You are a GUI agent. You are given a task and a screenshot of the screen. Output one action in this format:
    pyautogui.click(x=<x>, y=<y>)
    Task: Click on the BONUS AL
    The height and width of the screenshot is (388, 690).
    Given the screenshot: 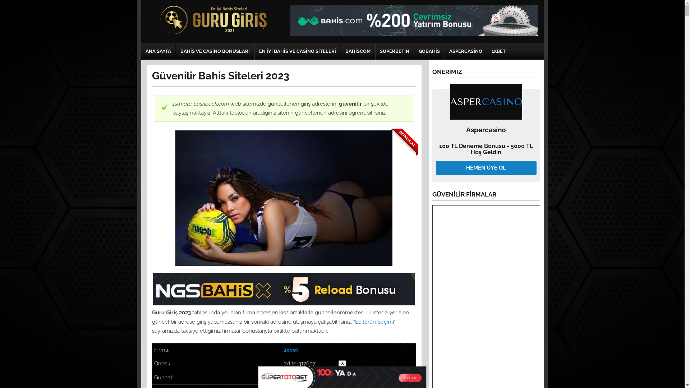 What is the action you would take?
    pyautogui.click(x=284, y=198)
    